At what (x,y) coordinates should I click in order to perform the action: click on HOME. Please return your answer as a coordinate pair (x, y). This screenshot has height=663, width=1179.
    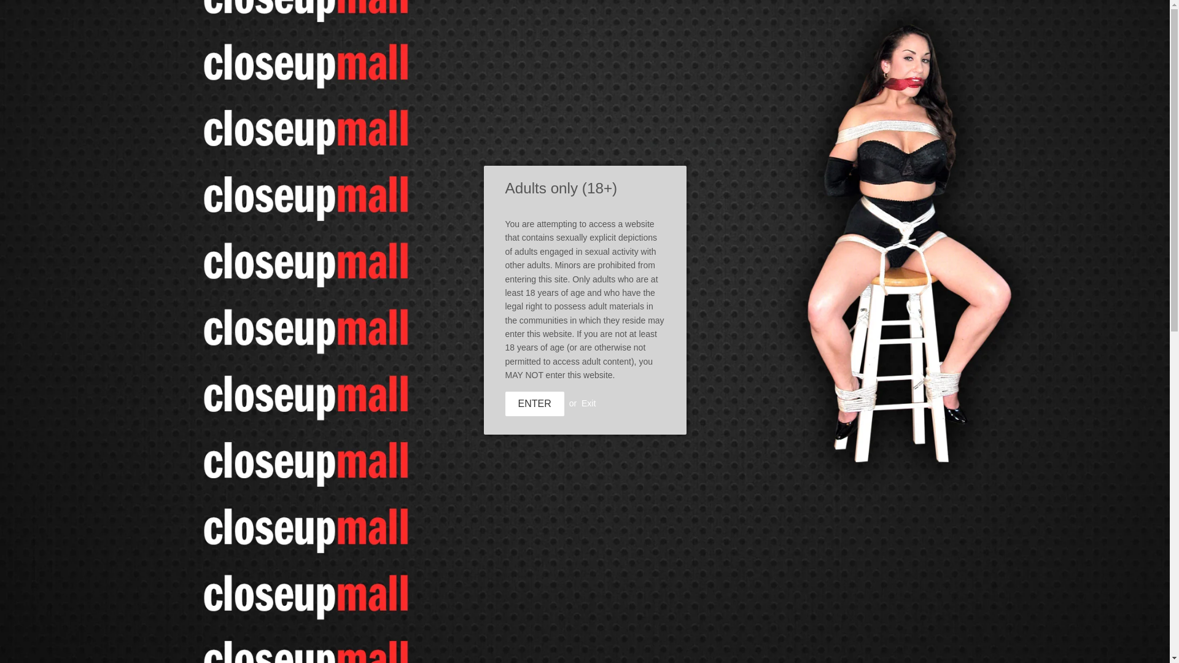
    Looking at the image, I should click on (292, 126).